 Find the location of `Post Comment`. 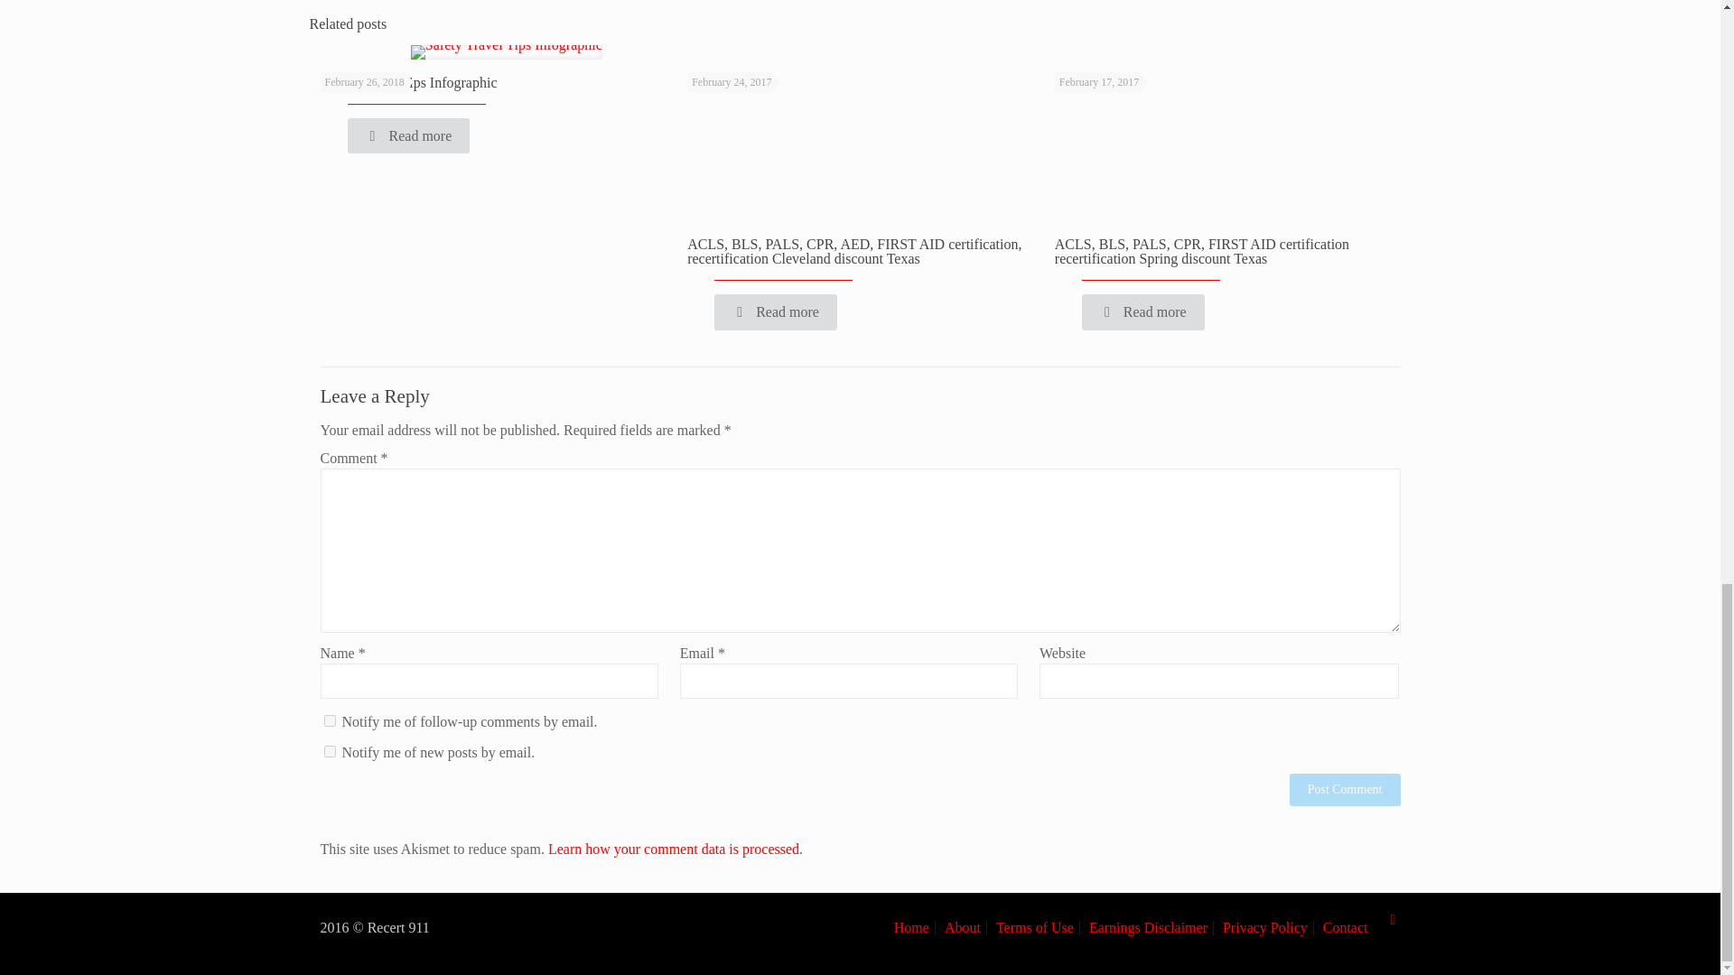

Post Comment is located at coordinates (1346, 791).